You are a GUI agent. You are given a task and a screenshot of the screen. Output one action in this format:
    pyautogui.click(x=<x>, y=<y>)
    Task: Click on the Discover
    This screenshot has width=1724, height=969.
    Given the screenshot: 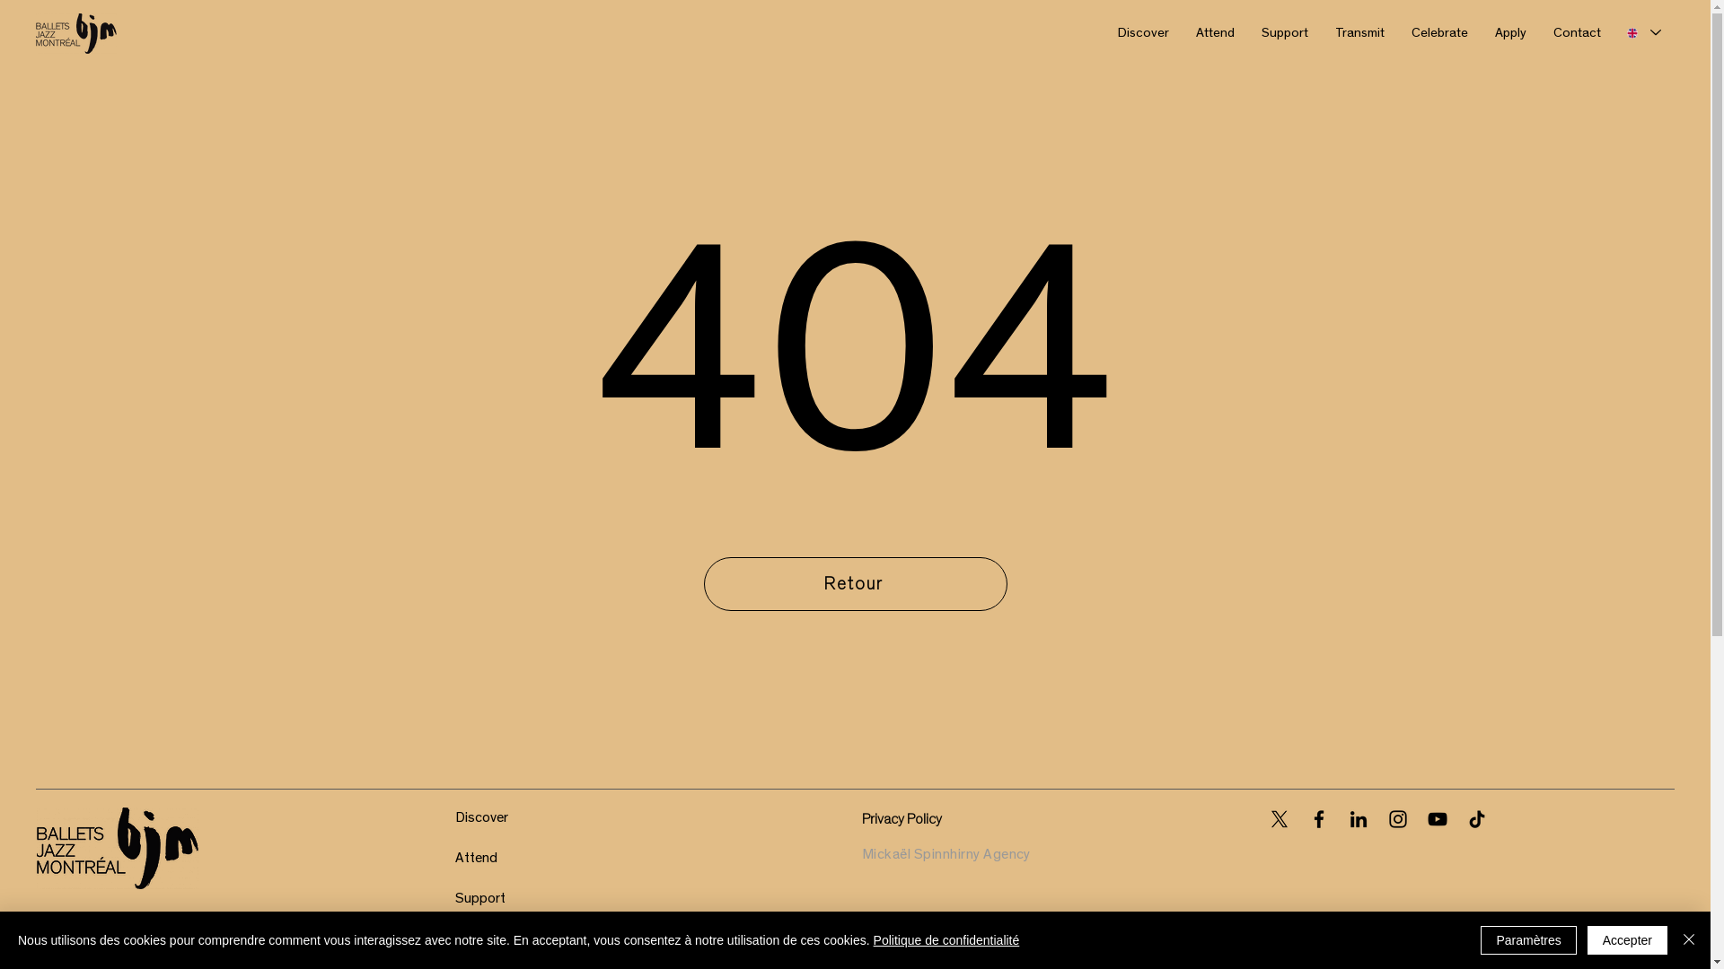 What is the action you would take?
    pyautogui.click(x=481, y=817)
    